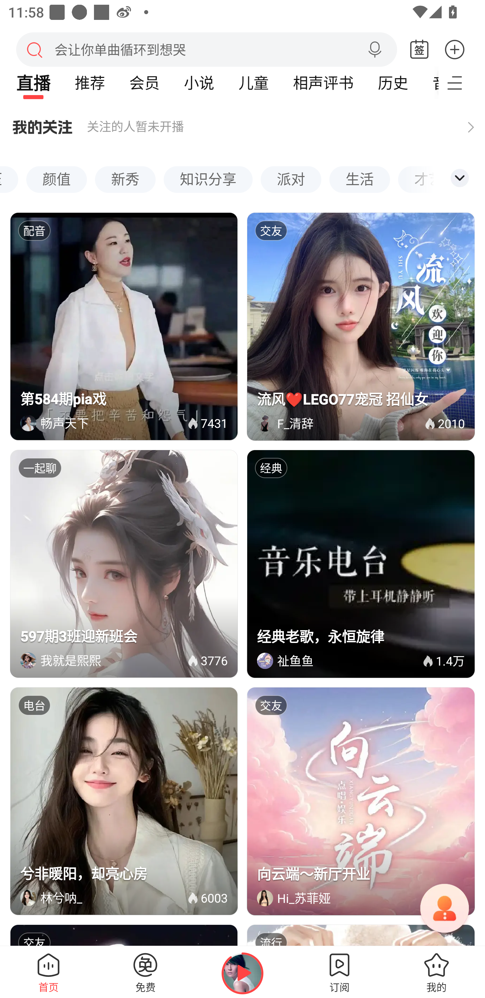 Image resolution: width=485 pixels, height=998 pixels. I want to click on 我的, so click(437, 972).